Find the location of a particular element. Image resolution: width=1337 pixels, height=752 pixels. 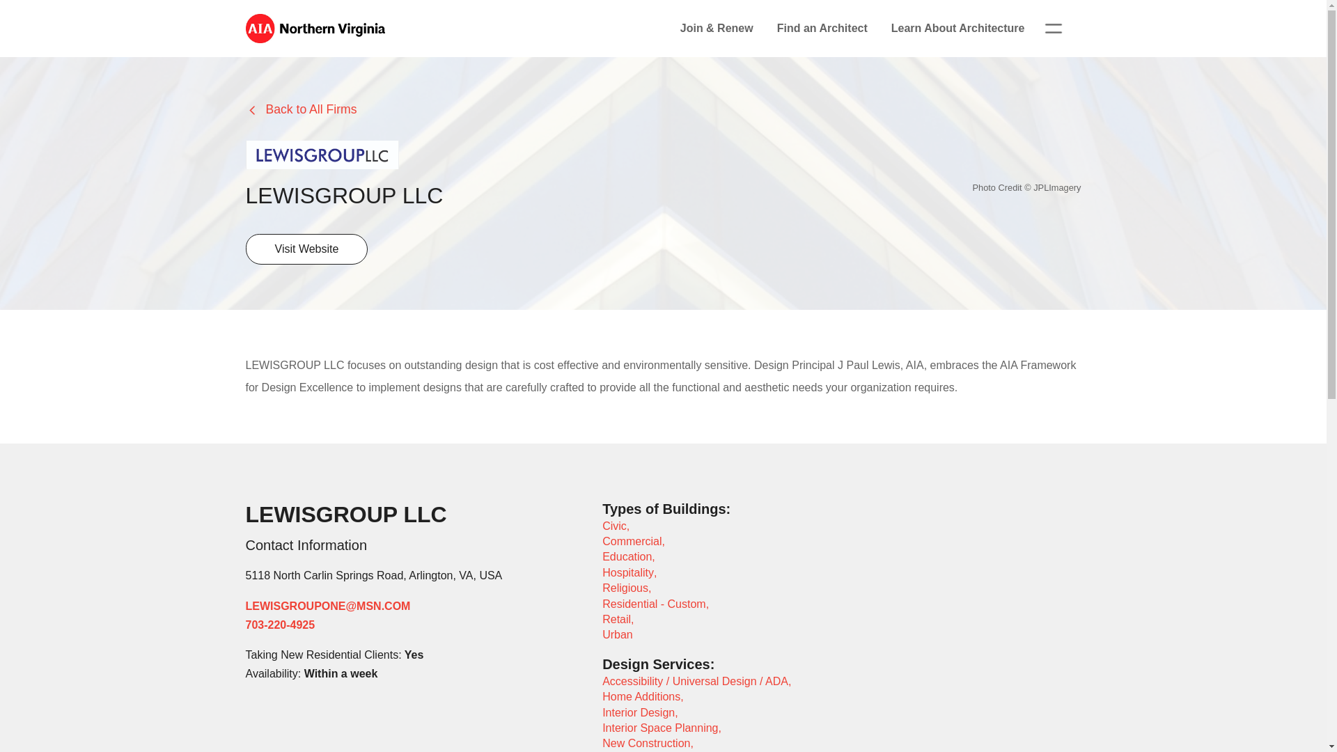

Civic is located at coordinates (614, 526).